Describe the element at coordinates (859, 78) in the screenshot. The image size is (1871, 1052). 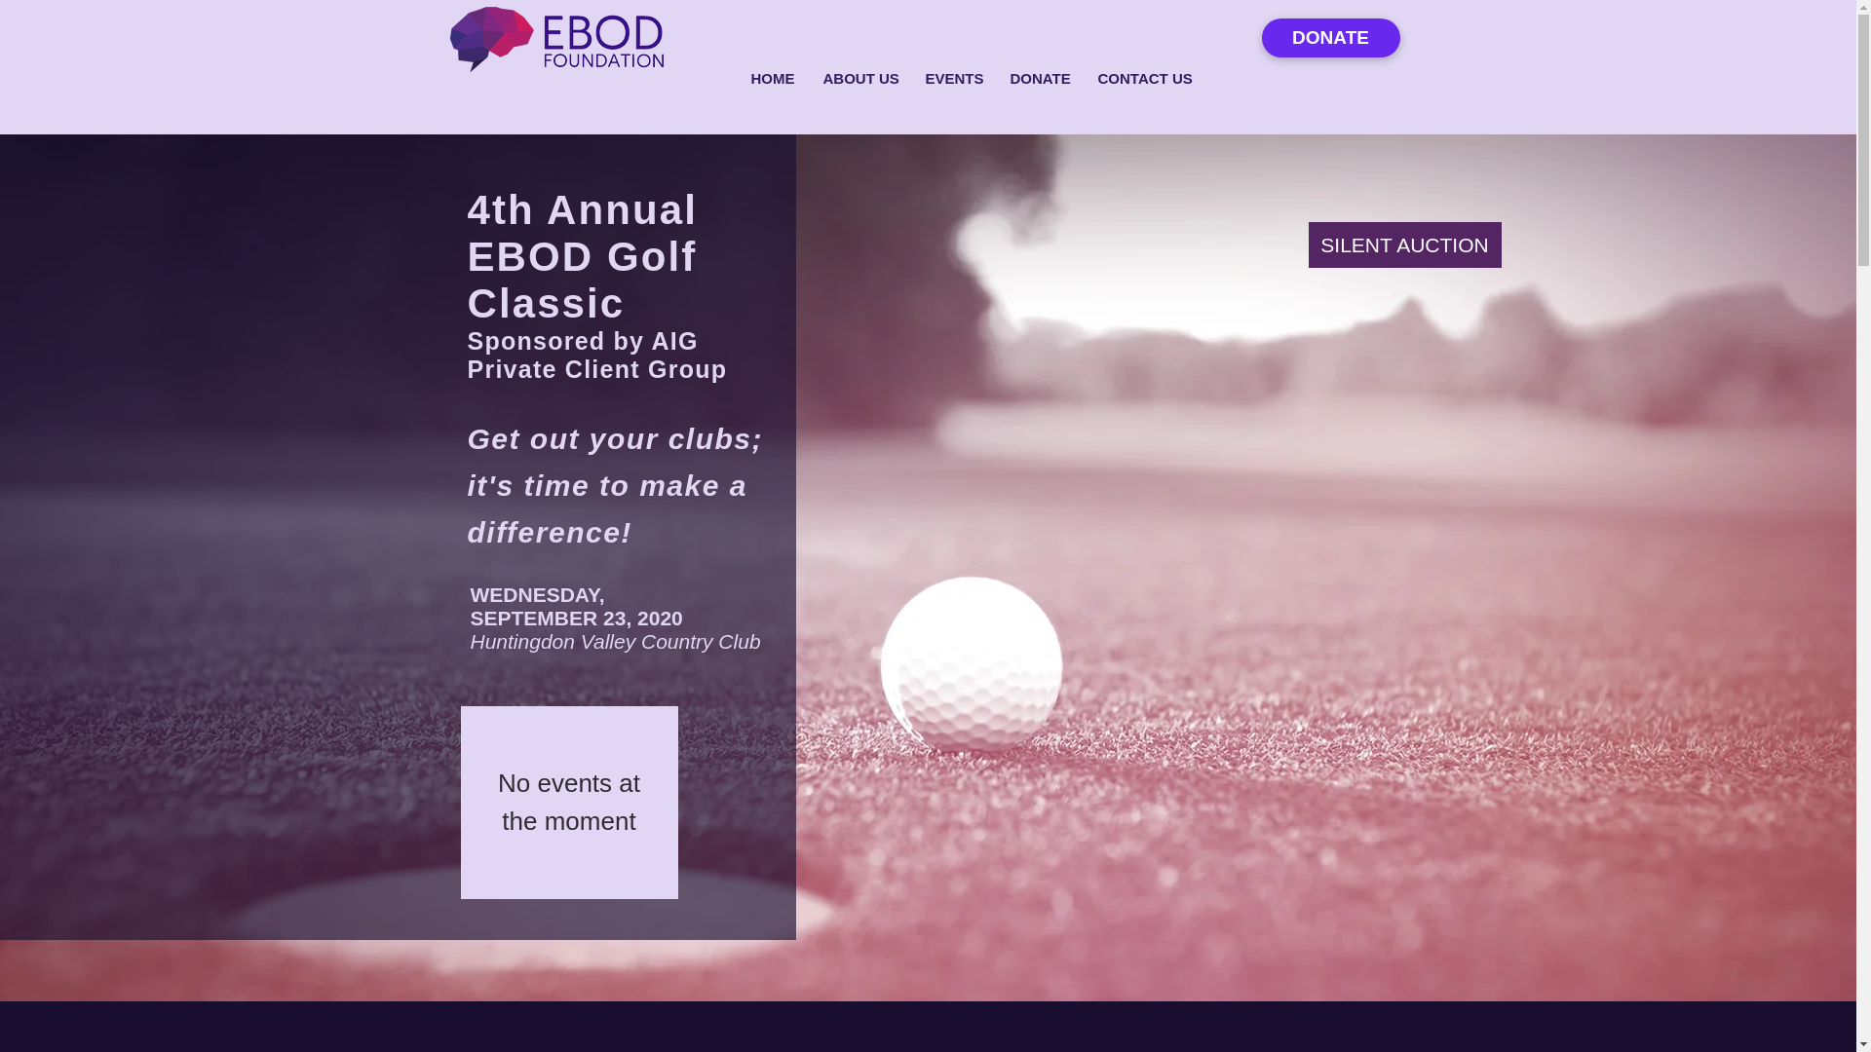
I see `ABOUT US` at that location.